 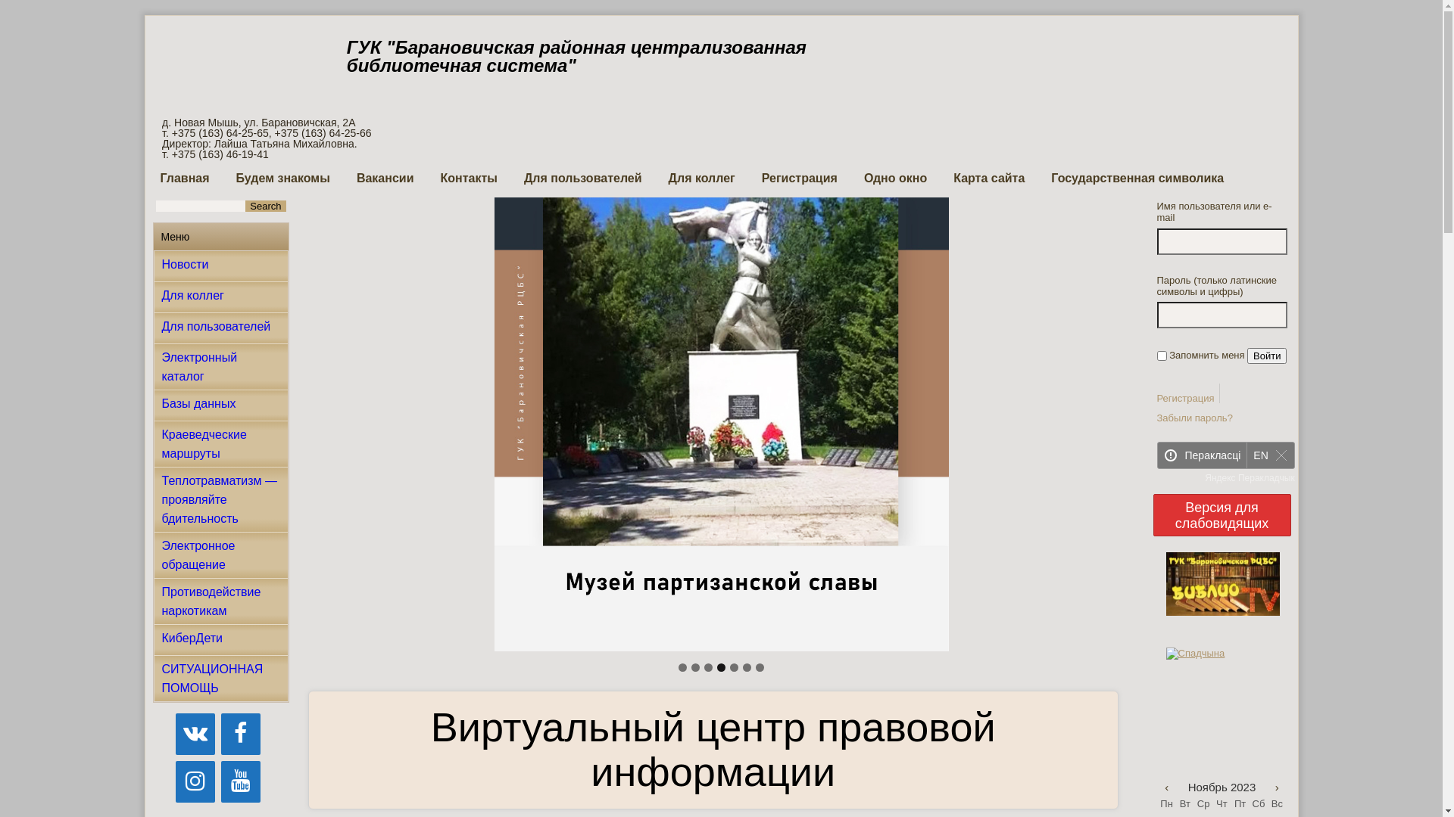 I want to click on Search, so click(x=265, y=206).